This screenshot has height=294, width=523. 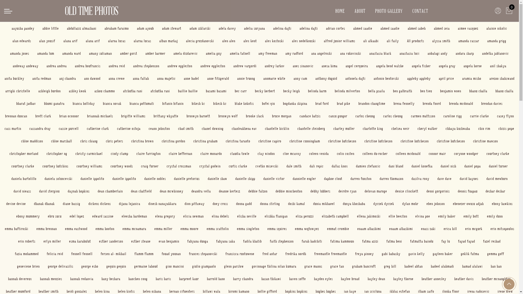 I want to click on emma eastwood, so click(x=76, y=229).